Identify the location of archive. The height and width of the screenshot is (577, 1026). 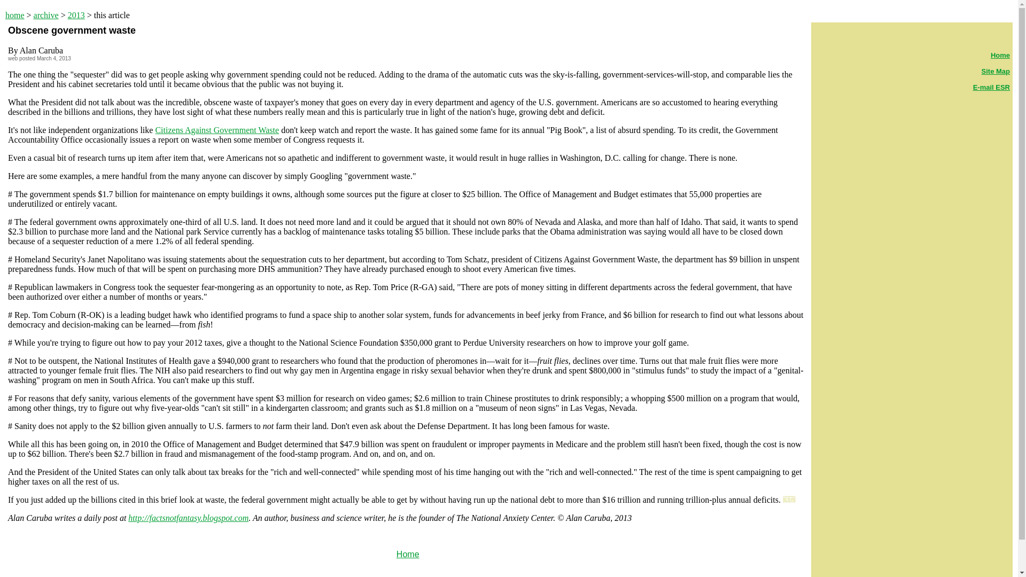
(46, 15).